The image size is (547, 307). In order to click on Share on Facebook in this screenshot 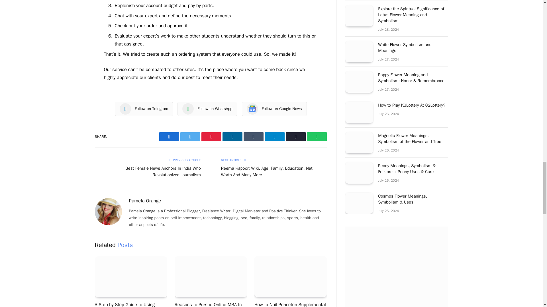, I will do `click(169, 136)`.